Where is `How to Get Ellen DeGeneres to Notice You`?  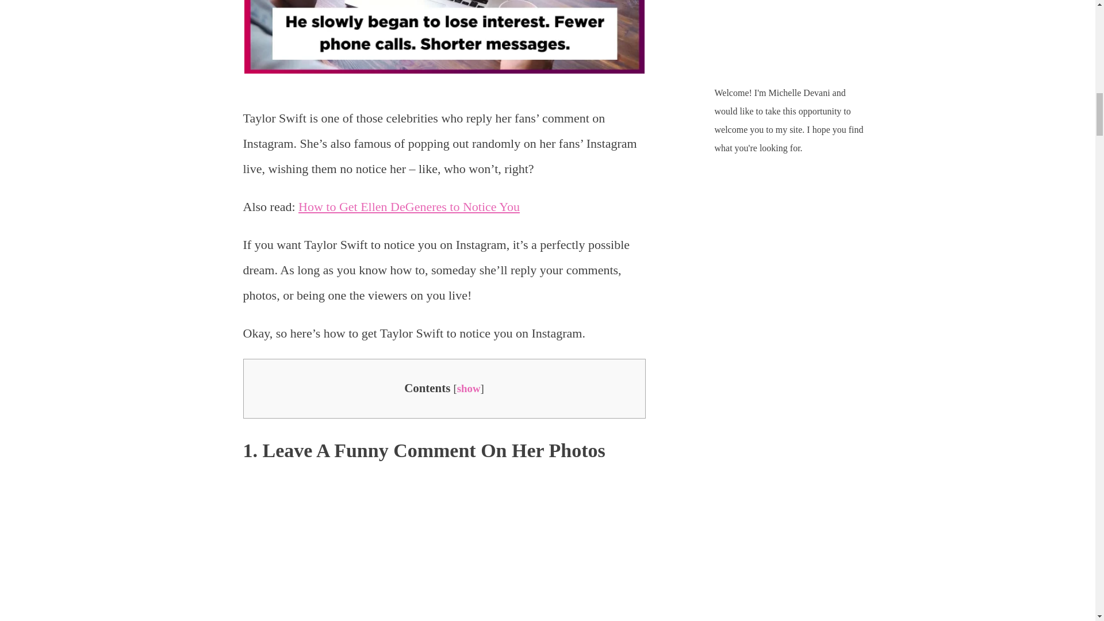 How to Get Ellen DeGeneres to Notice You is located at coordinates (409, 206).